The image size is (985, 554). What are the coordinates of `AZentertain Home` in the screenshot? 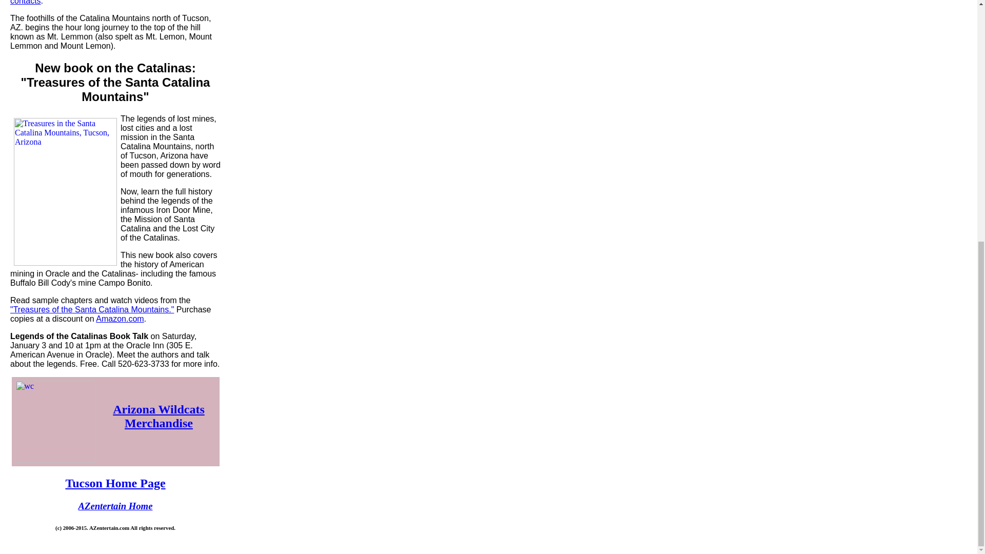 It's located at (115, 506).